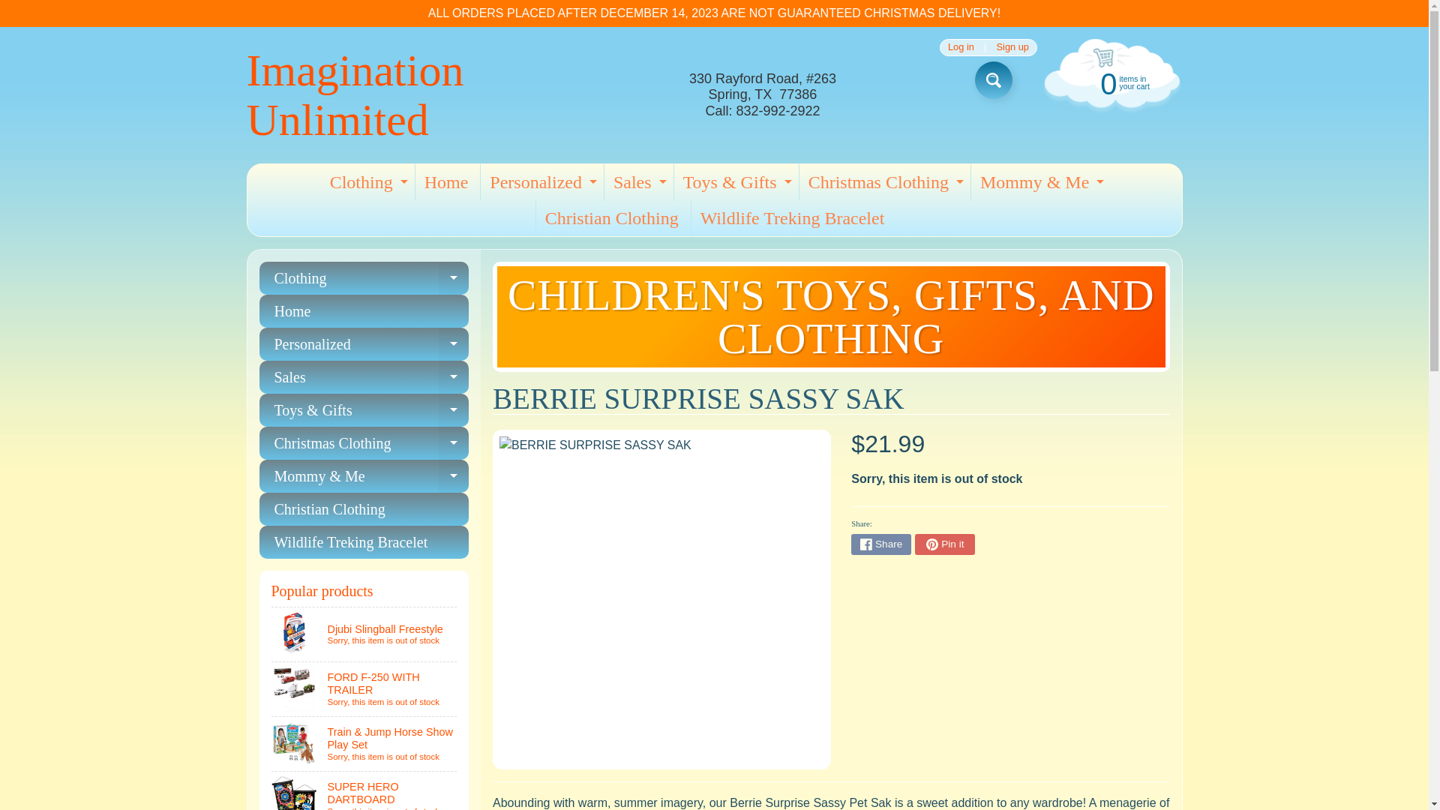 Image resolution: width=1440 pixels, height=810 pixels. Describe the element at coordinates (540, 181) in the screenshot. I see `Imagination Unlimited` at that location.